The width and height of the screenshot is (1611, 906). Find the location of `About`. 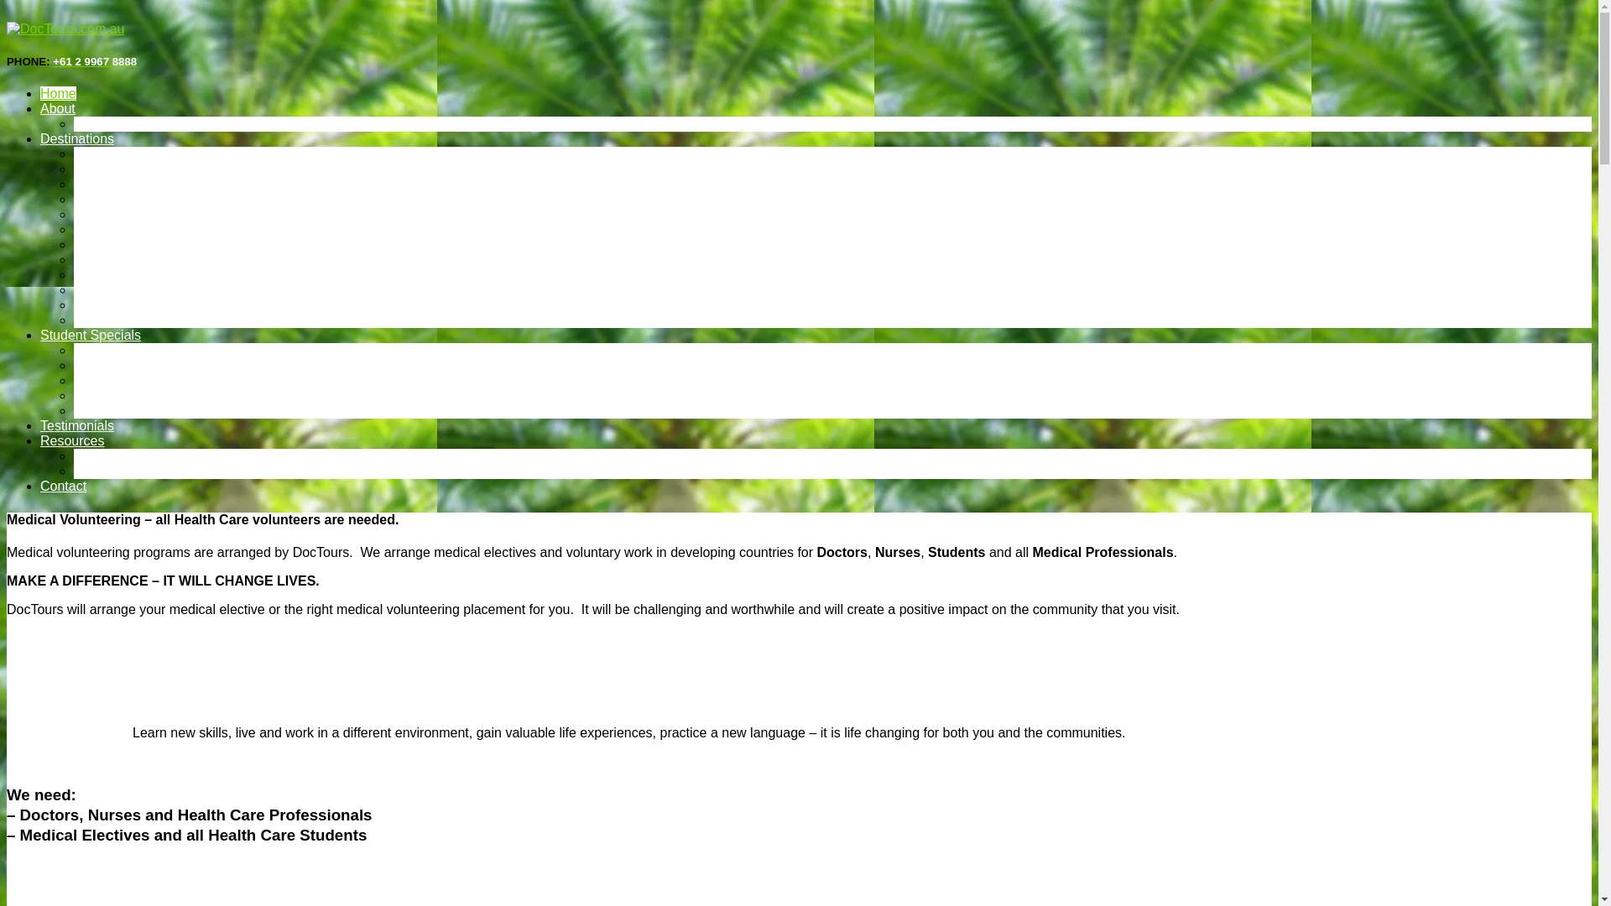

About is located at coordinates (58, 109).